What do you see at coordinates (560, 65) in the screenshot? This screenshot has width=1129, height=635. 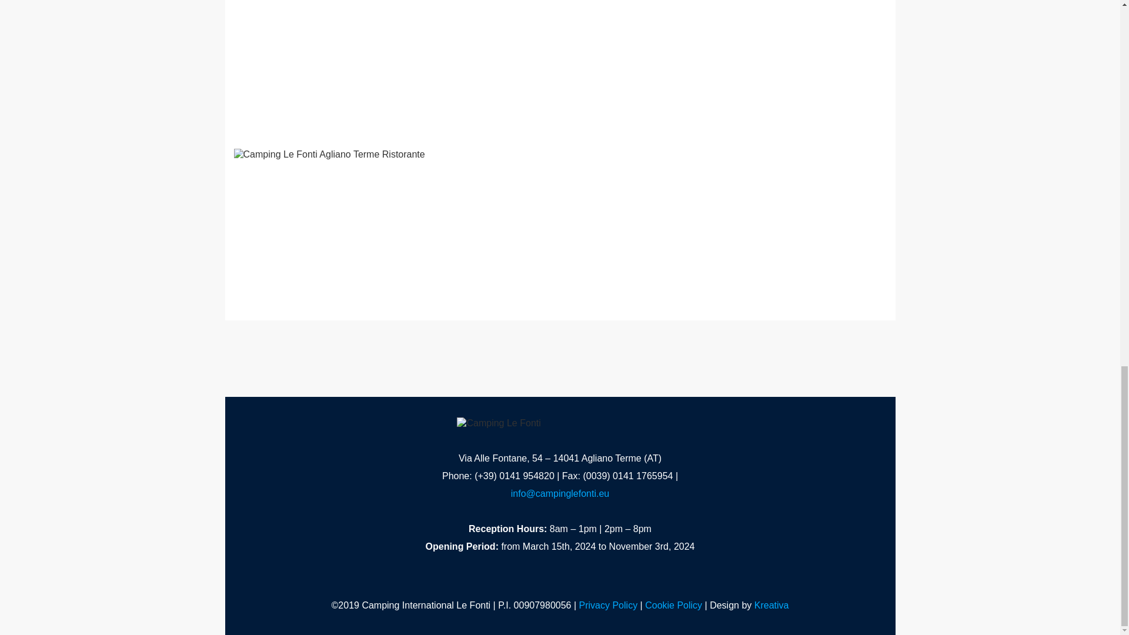 I see `Camping Le Fonti Agliano Terme Ristorante` at bounding box center [560, 65].